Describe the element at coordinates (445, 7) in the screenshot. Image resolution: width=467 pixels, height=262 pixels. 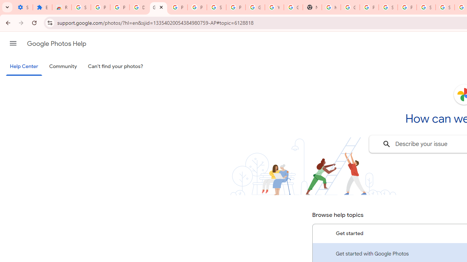
I see `Sign in - Google Accounts` at that location.